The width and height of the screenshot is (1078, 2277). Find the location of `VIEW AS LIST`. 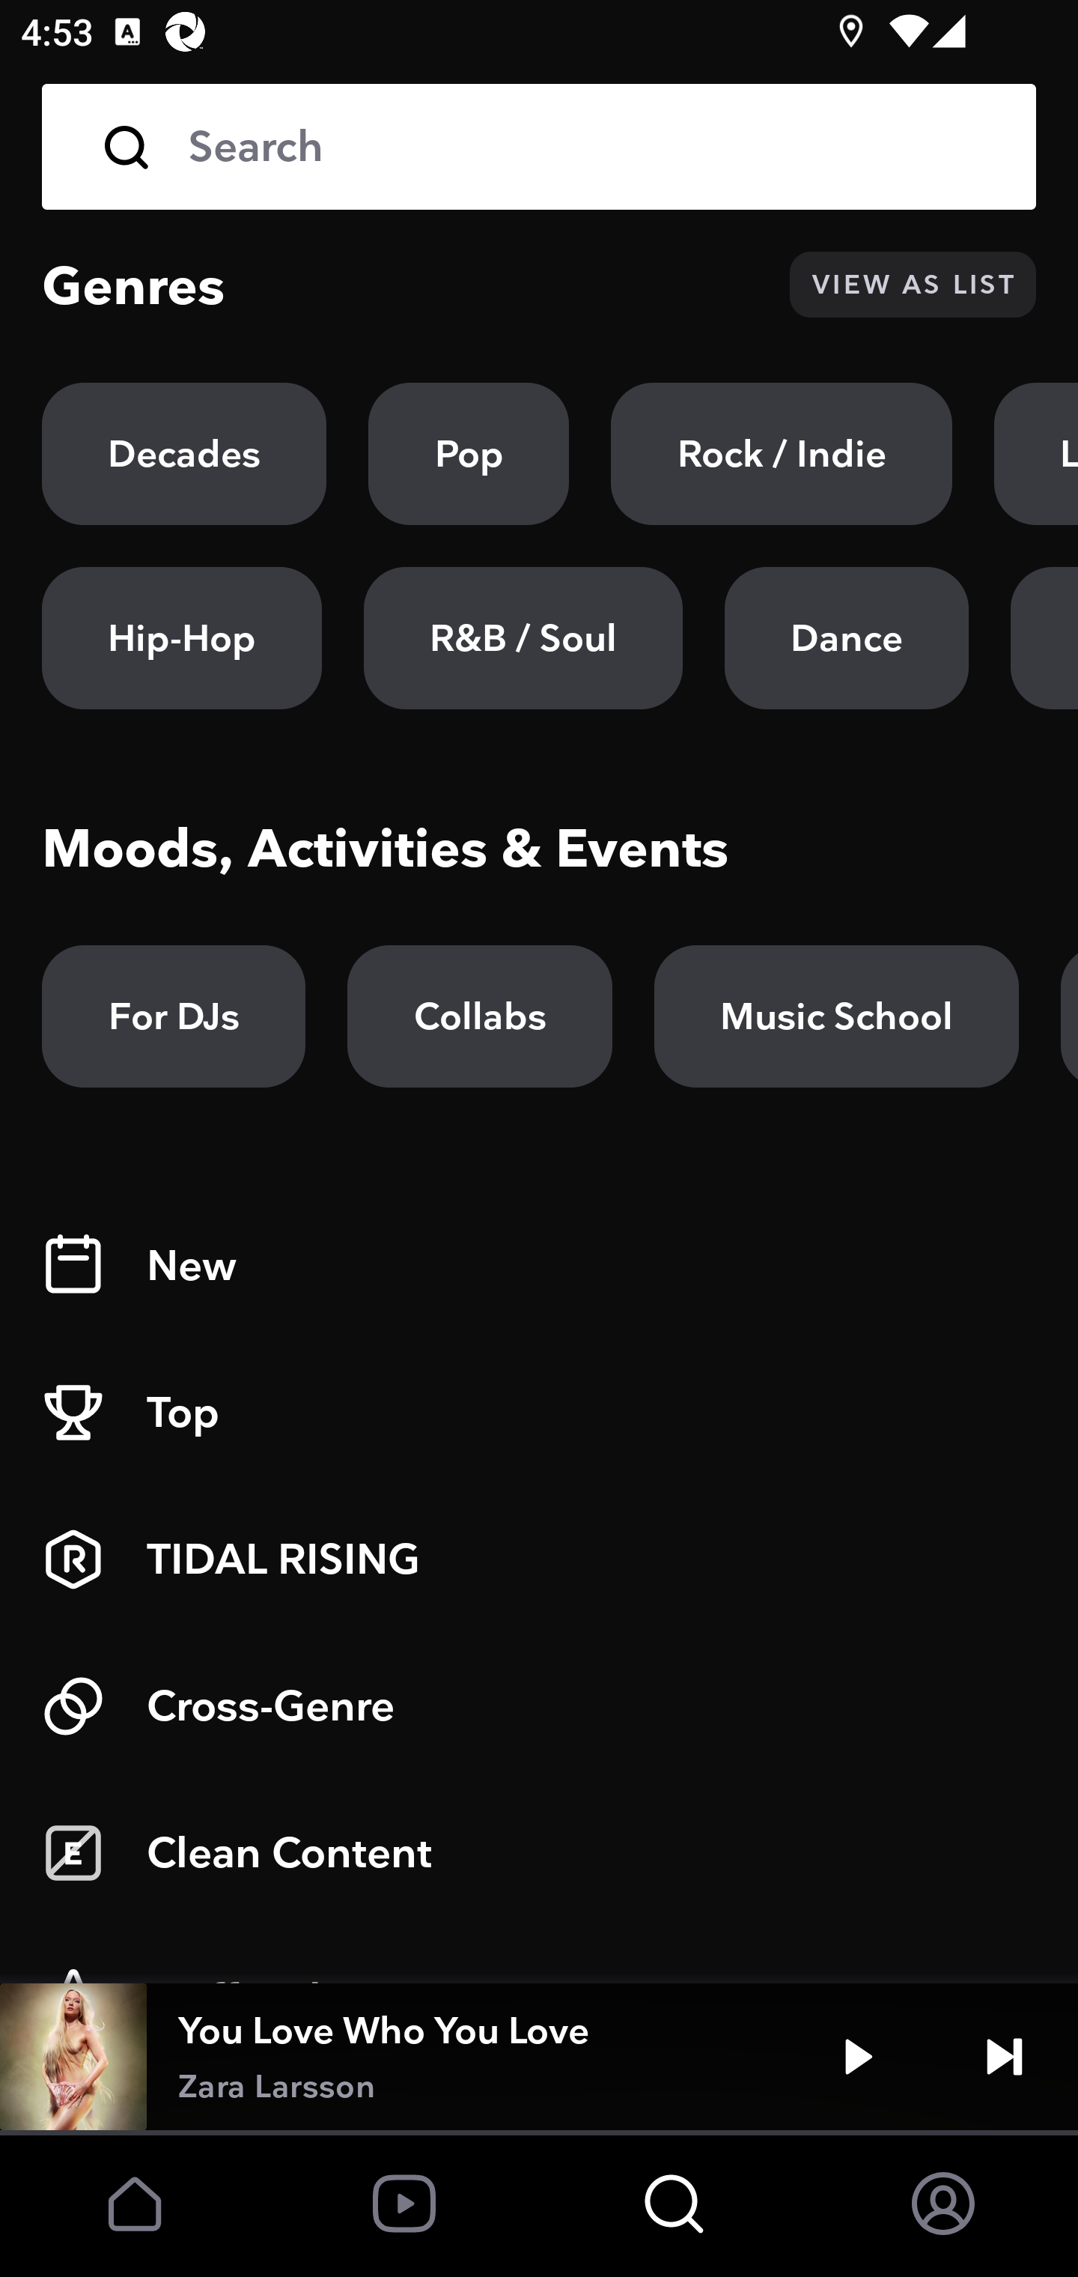

VIEW AS LIST is located at coordinates (913, 285).